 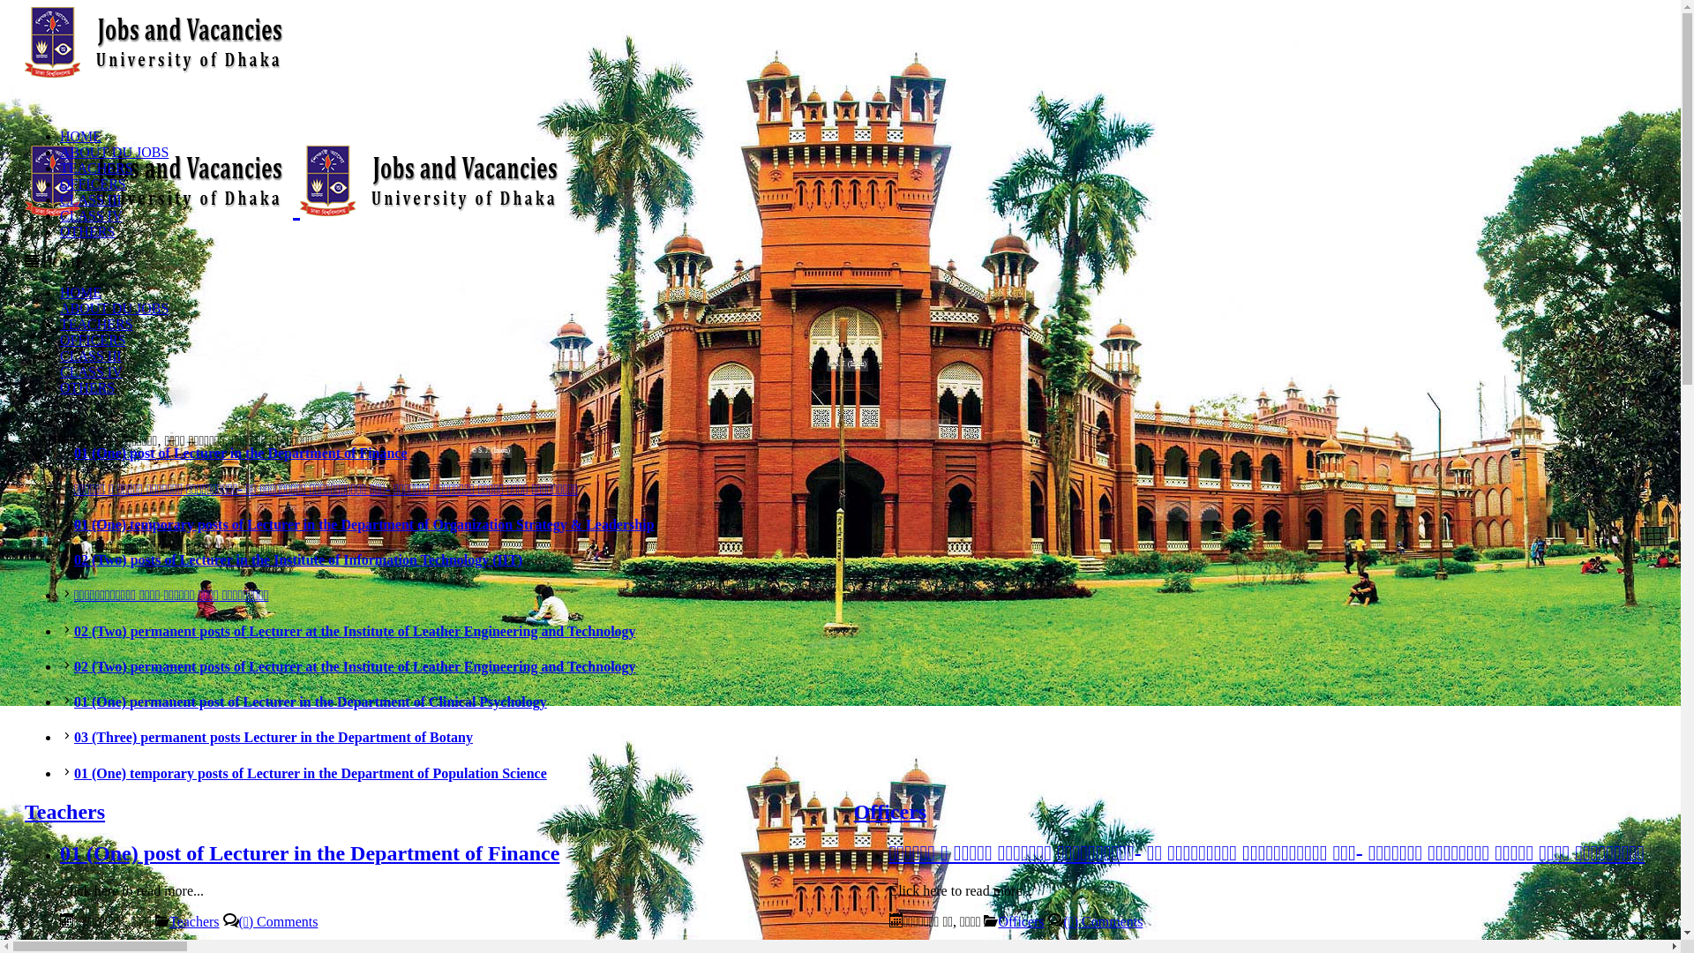 I want to click on Officers, so click(x=891, y=812).